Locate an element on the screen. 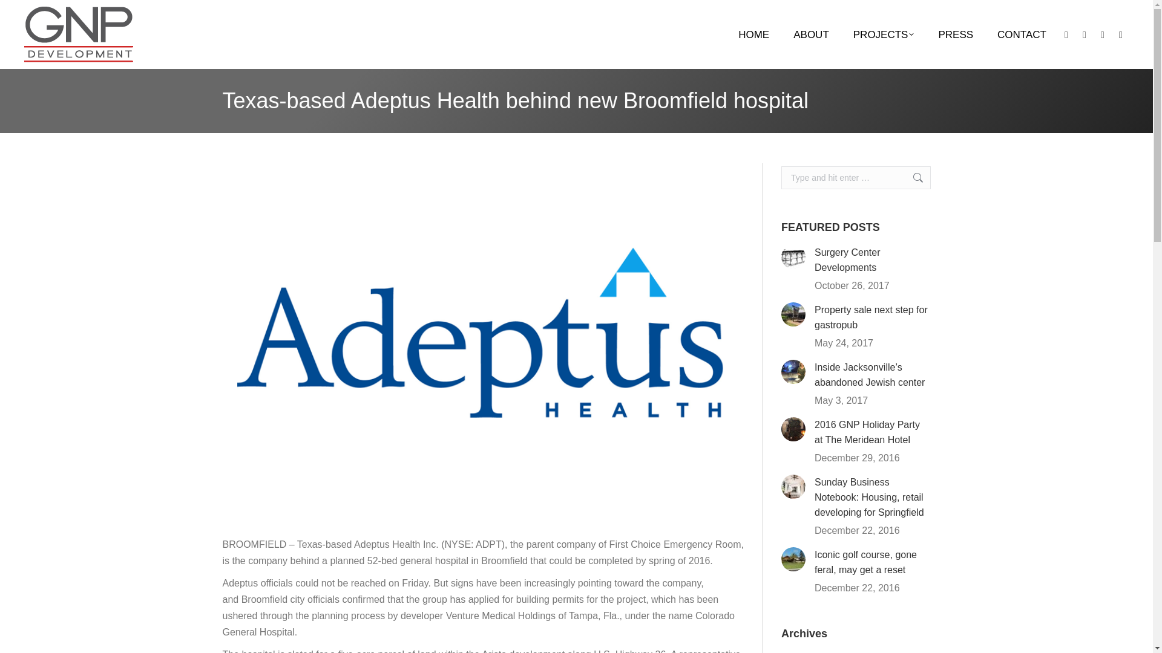 This screenshot has height=653, width=1162. HOME is located at coordinates (754, 35).